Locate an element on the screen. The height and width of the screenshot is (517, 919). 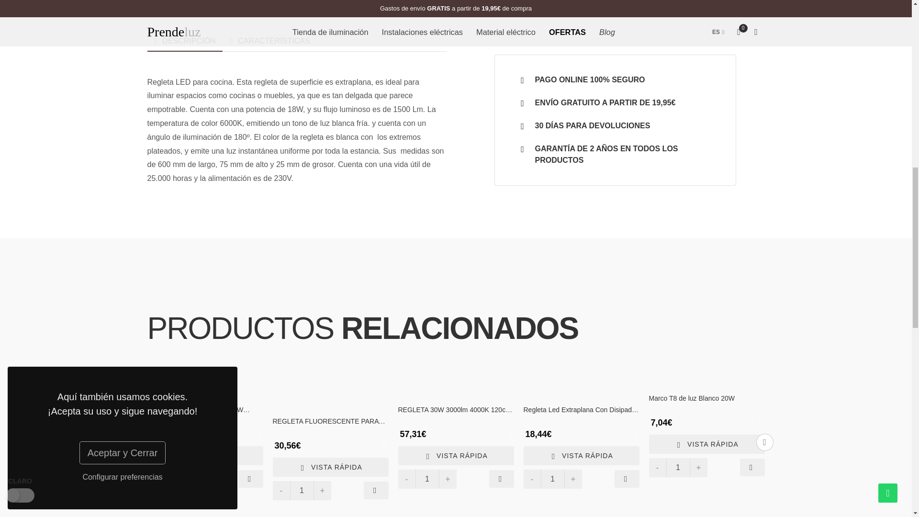
- is located at coordinates (406, 479).